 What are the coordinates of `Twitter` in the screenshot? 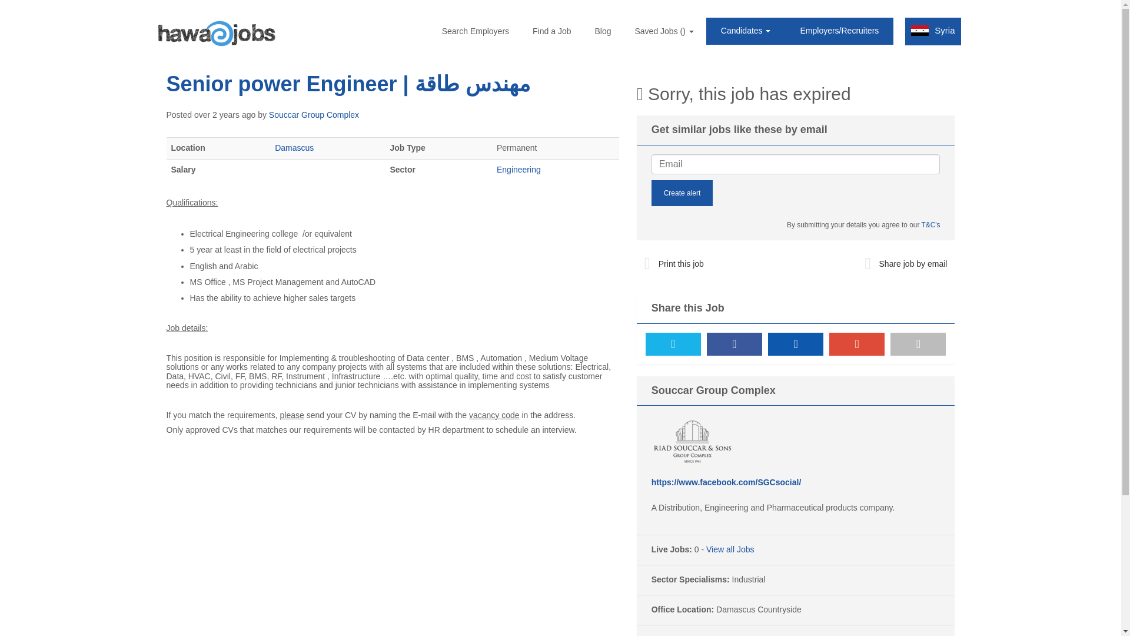 It's located at (673, 344).